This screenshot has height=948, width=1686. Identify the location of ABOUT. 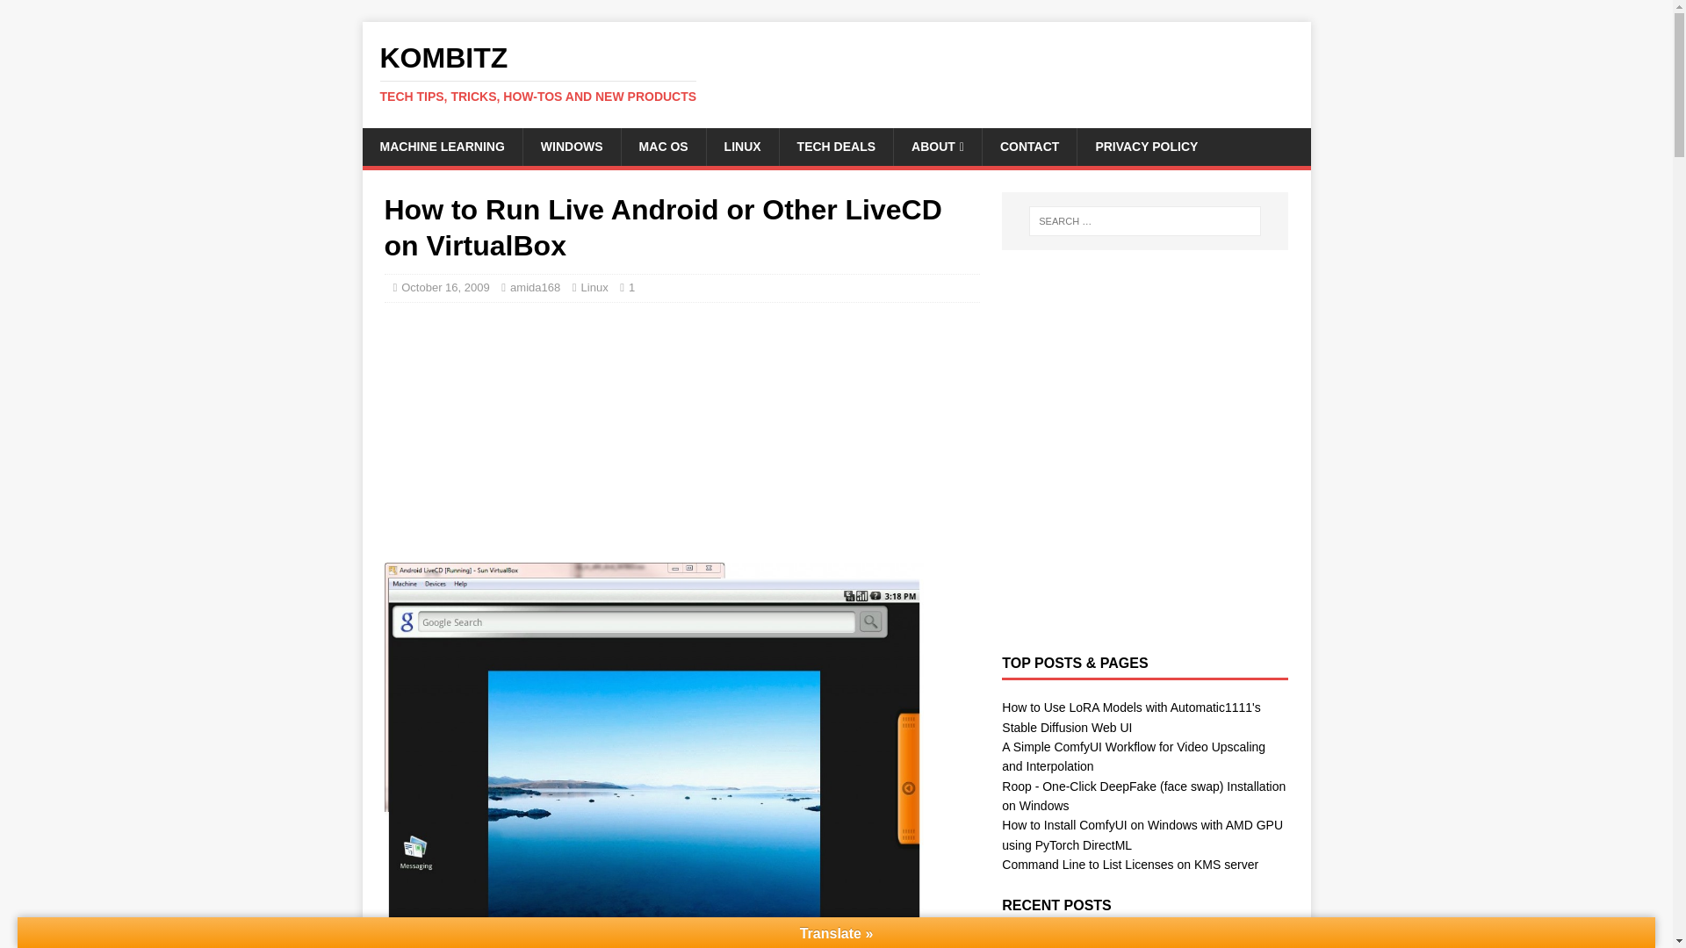
(937, 146).